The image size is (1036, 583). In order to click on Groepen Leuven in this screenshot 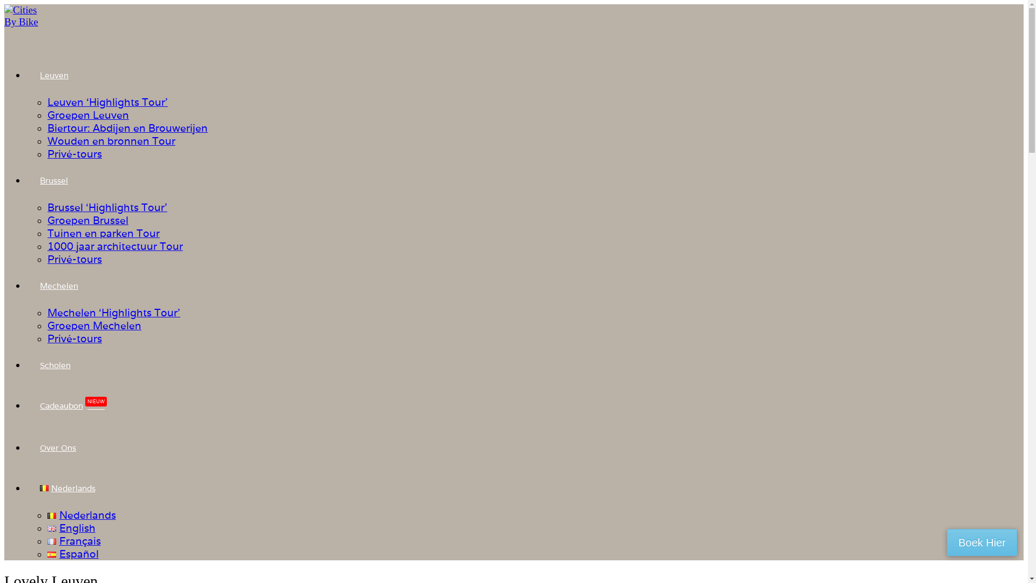, I will do `click(88, 115)`.